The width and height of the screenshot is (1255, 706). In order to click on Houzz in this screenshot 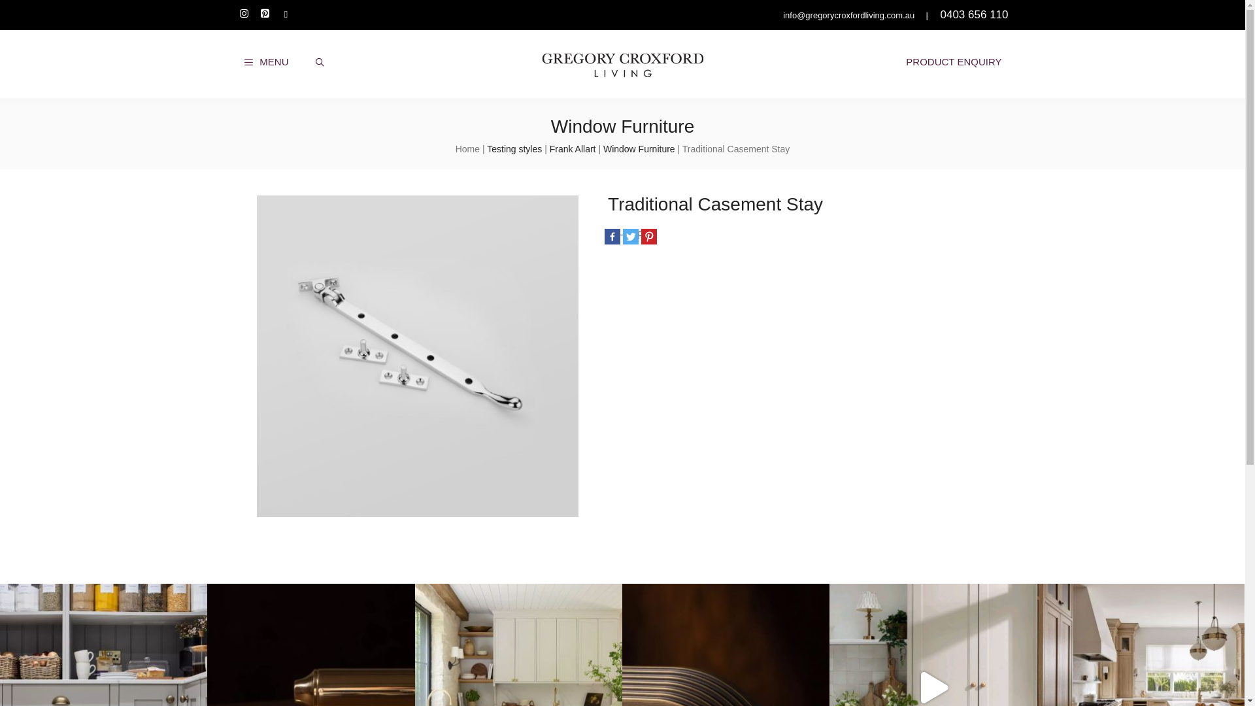, I will do `click(286, 14)`.